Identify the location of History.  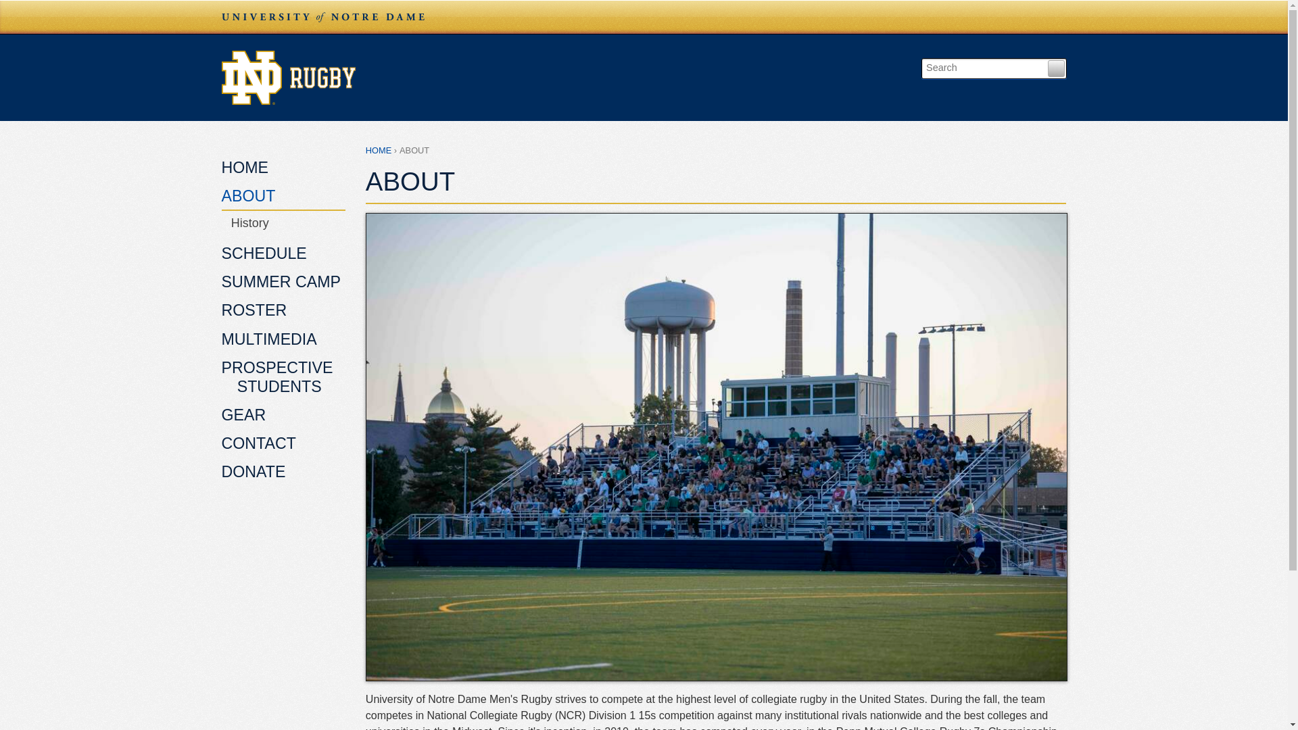
(283, 223).